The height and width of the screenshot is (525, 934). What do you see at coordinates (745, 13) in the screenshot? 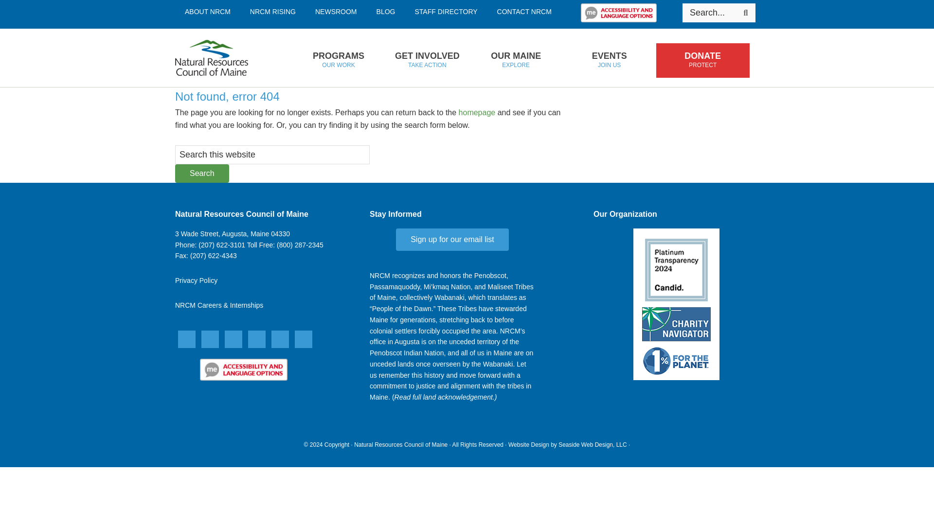
I see `Search` at bounding box center [745, 13].